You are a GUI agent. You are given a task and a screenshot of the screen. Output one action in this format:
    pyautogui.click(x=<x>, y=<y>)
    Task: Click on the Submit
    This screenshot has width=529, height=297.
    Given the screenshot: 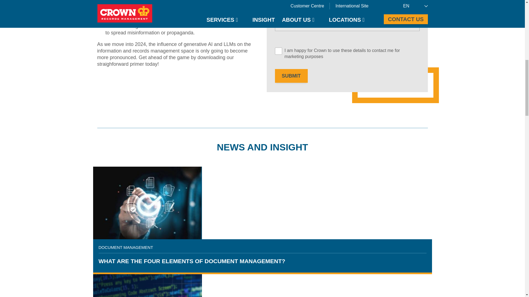 What is the action you would take?
    pyautogui.click(x=292, y=76)
    